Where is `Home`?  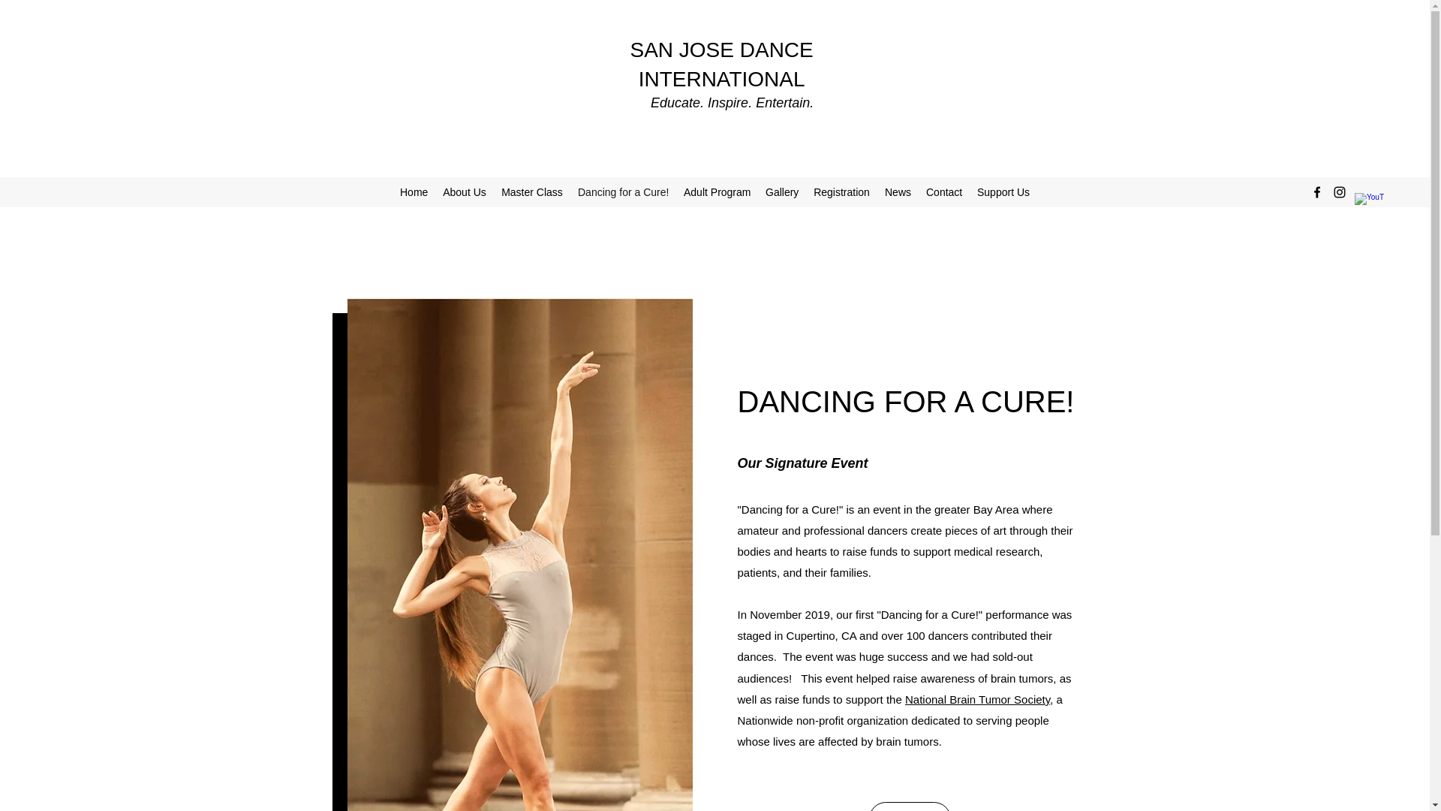
Home is located at coordinates (413, 191).